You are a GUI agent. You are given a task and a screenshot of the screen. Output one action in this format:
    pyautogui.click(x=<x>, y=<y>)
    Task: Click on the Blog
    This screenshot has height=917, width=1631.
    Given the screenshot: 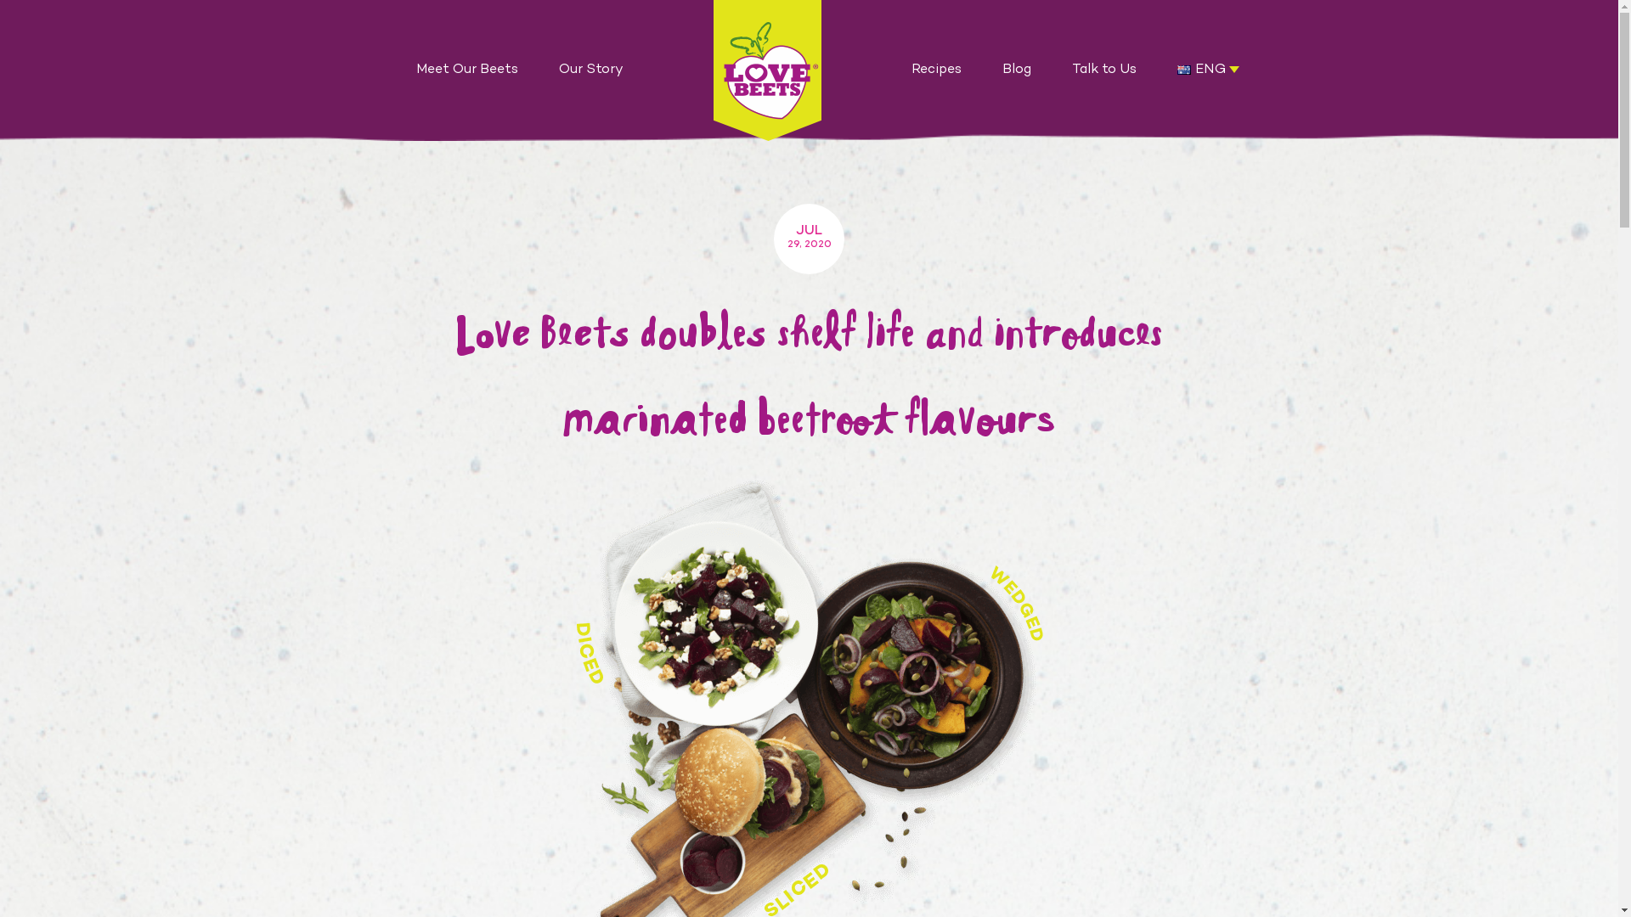 What is the action you would take?
    pyautogui.click(x=1017, y=70)
    